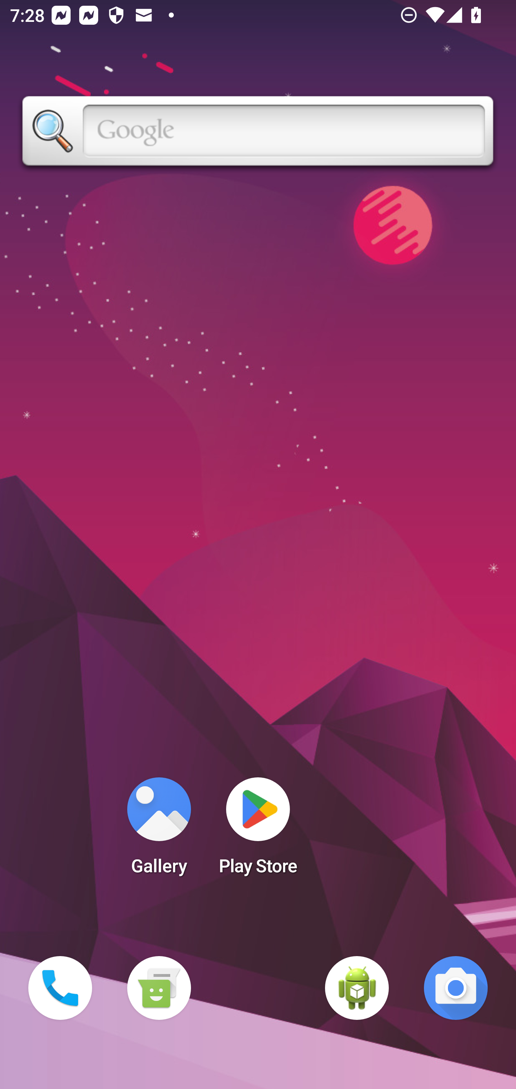  I want to click on Gallery, so click(159, 830).